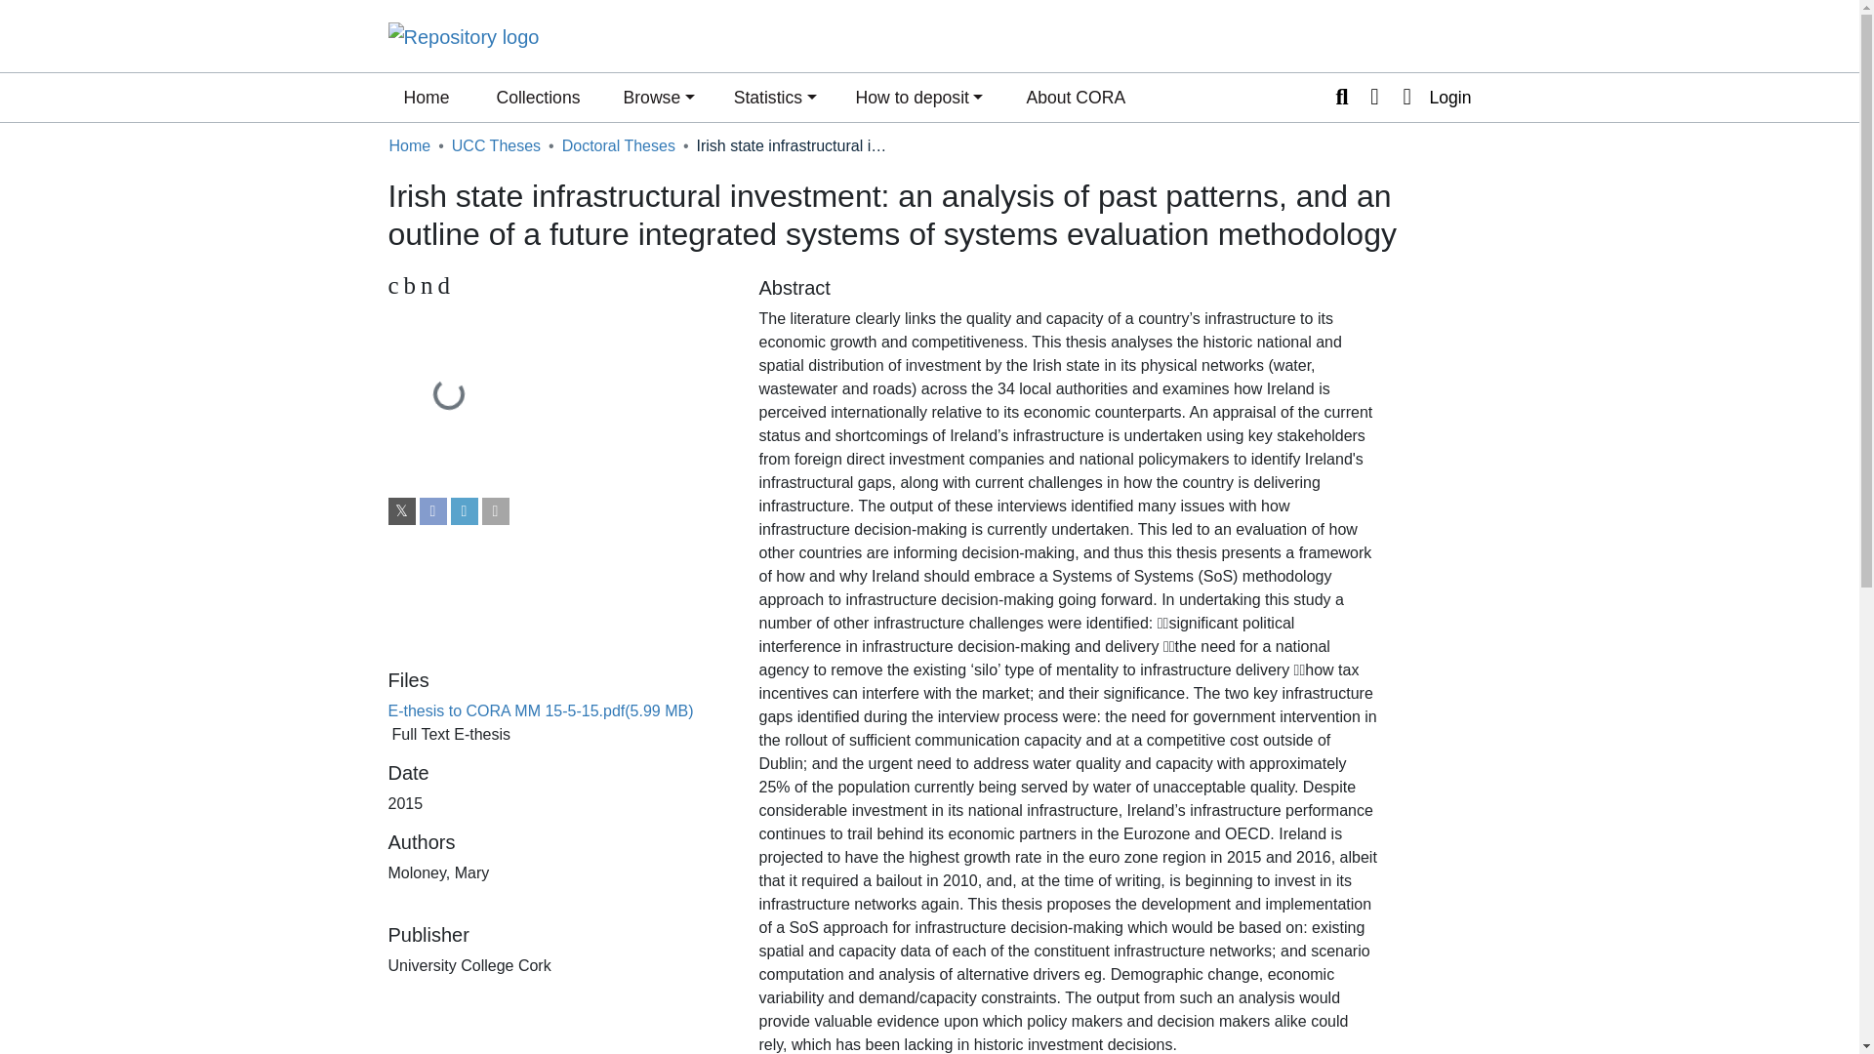  I want to click on UCC Theses, so click(496, 146).